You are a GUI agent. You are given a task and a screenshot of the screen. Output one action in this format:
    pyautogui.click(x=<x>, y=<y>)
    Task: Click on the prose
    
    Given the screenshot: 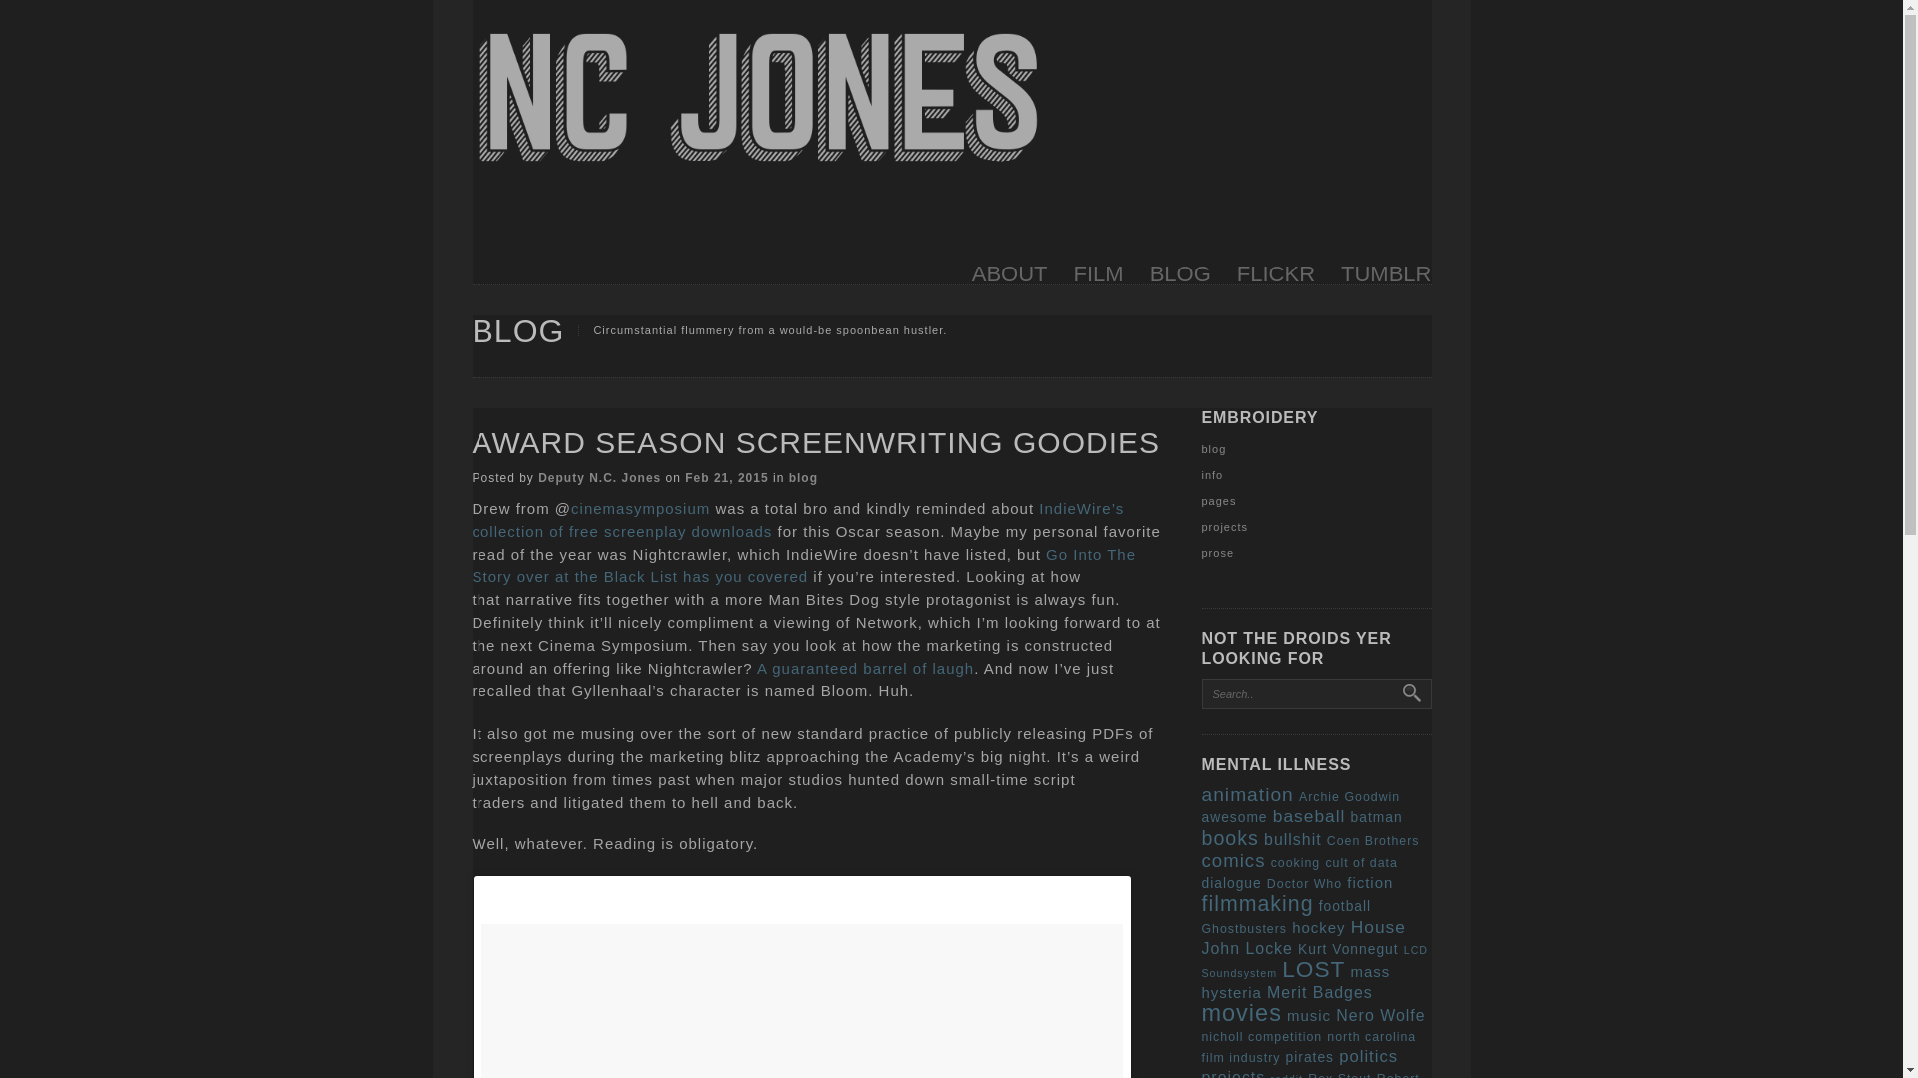 What is the action you would take?
    pyautogui.click(x=1217, y=553)
    